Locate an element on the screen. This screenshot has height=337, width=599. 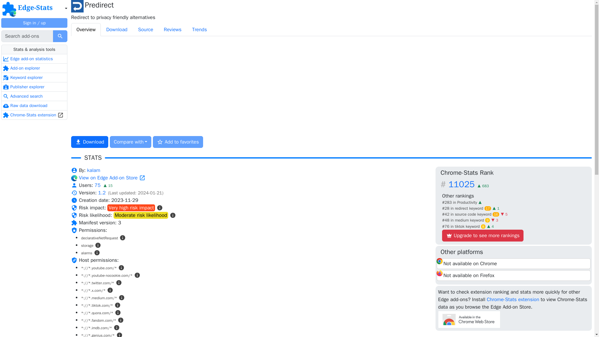
Download is located at coordinates (90, 142).